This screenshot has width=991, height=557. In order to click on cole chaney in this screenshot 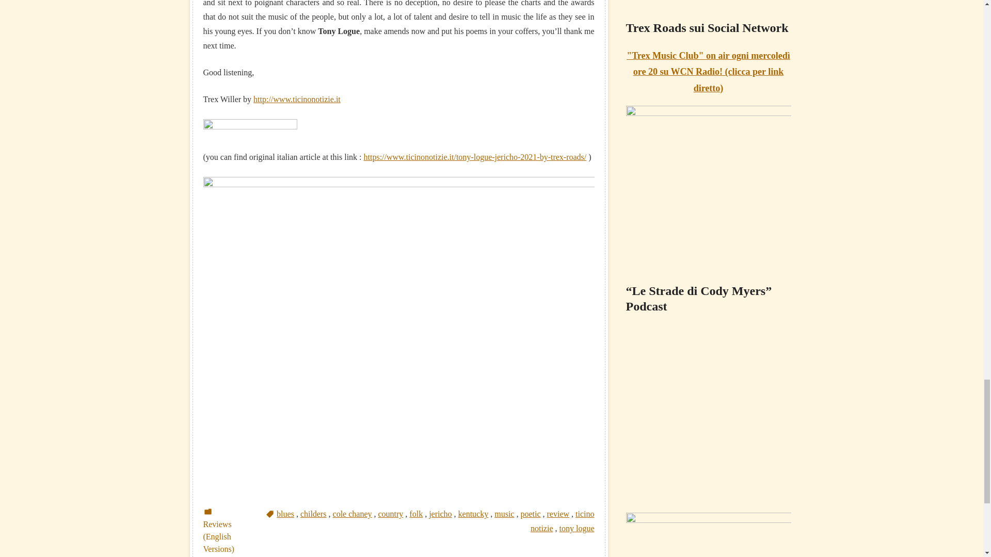, I will do `click(353, 514)`.